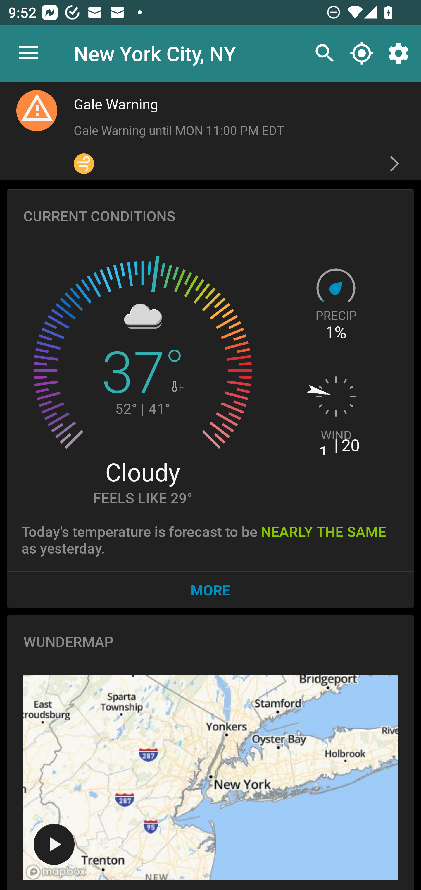 The height and width of the screenshot is (890, 421). I want to click on Gale Warning Gale Warning until MON 11:00 PM EDT, so click(210, 131).